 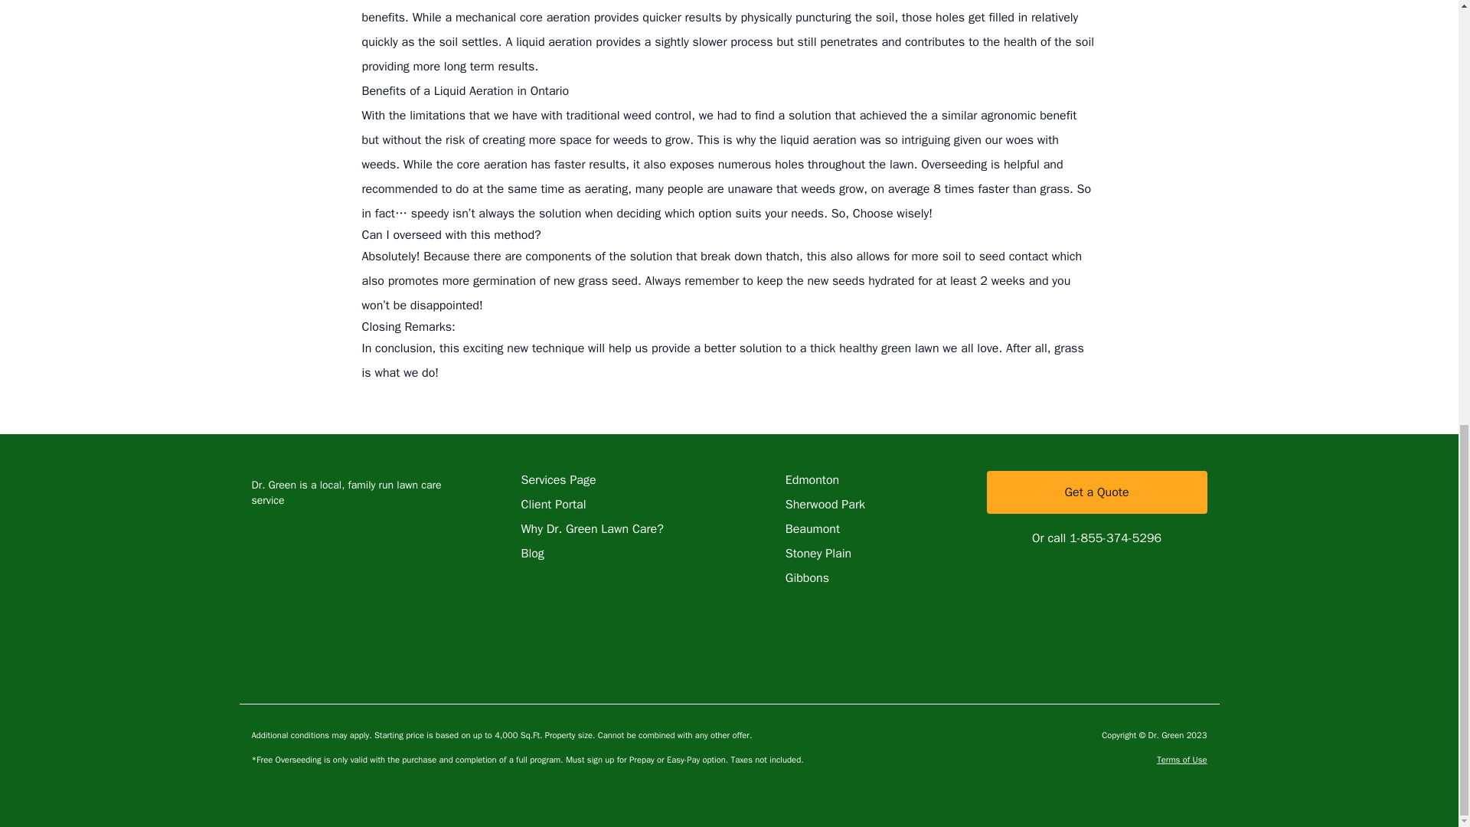 What do you see at coordinates (557, 479) in the screenshot?
I see `Services Page` at bounding box center [557, 479].